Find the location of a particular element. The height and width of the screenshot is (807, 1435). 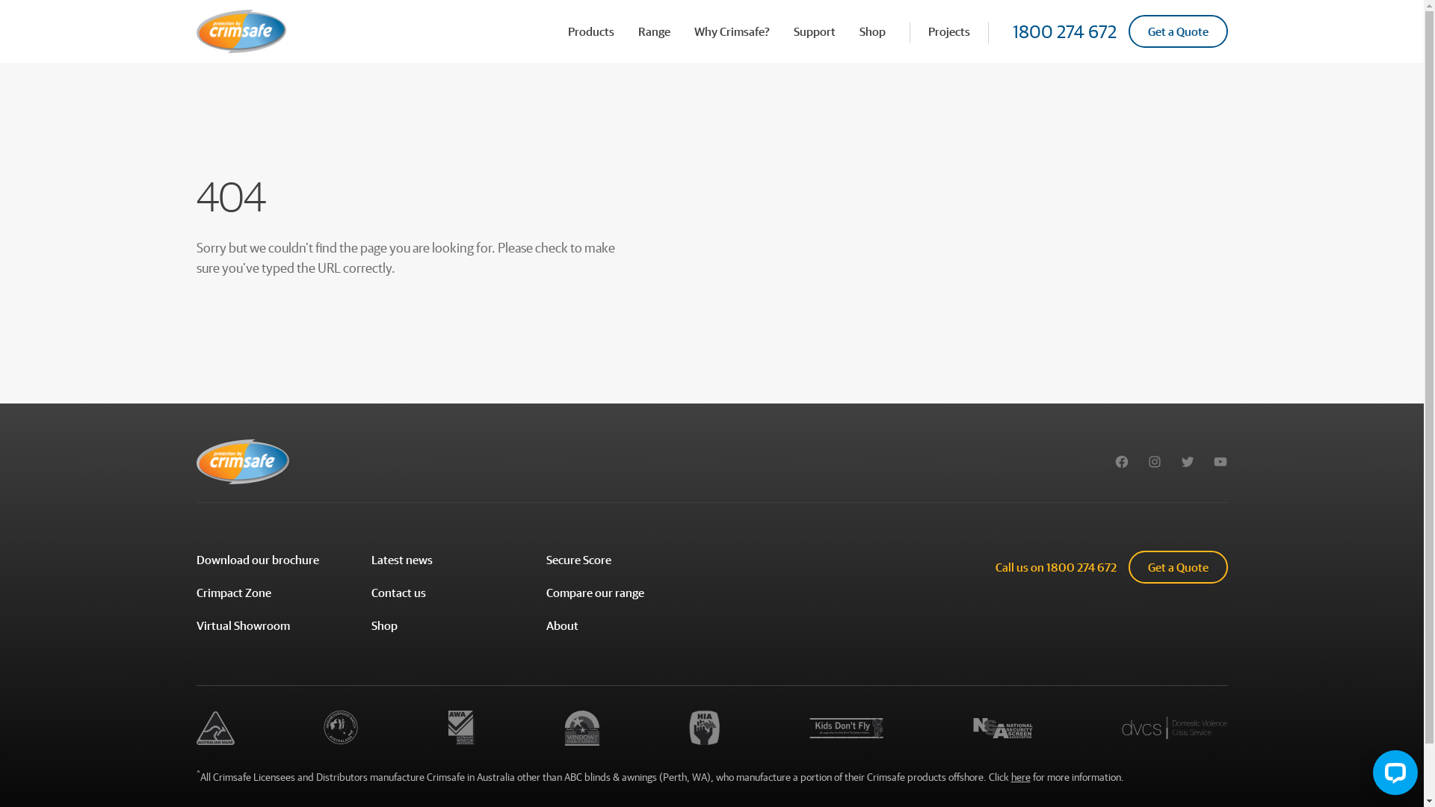

Australian Made logo is located at coordinates (215, 728).